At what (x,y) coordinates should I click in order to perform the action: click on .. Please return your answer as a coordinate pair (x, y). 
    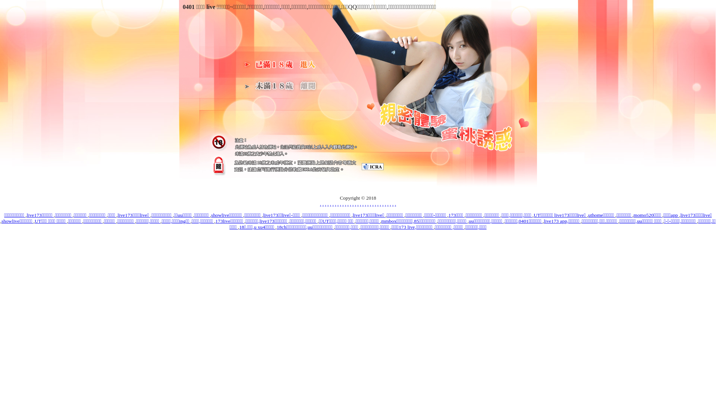
    Looking at the image, I should click on (358, 204).